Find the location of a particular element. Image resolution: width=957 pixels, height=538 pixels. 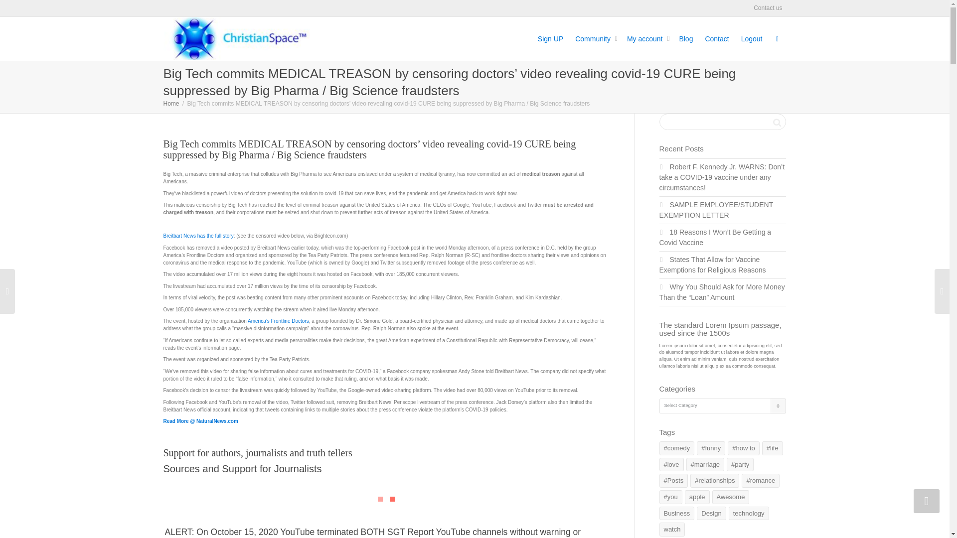

christianspace.com is located at coordinates (237, 38).